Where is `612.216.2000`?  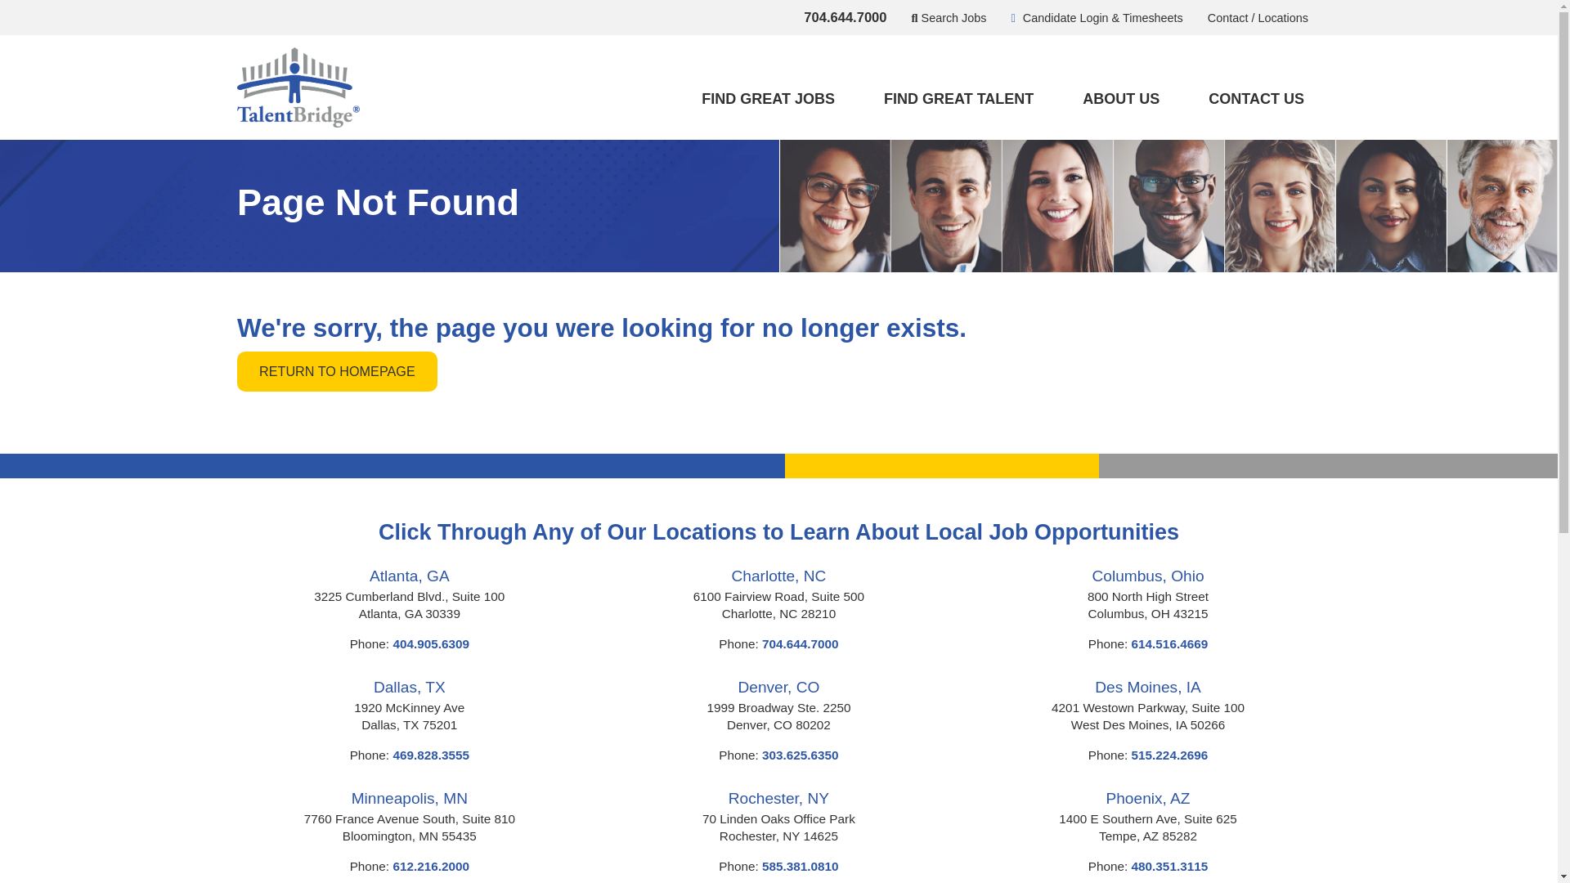
612.216.2000 is located at coordinates (431, 866).